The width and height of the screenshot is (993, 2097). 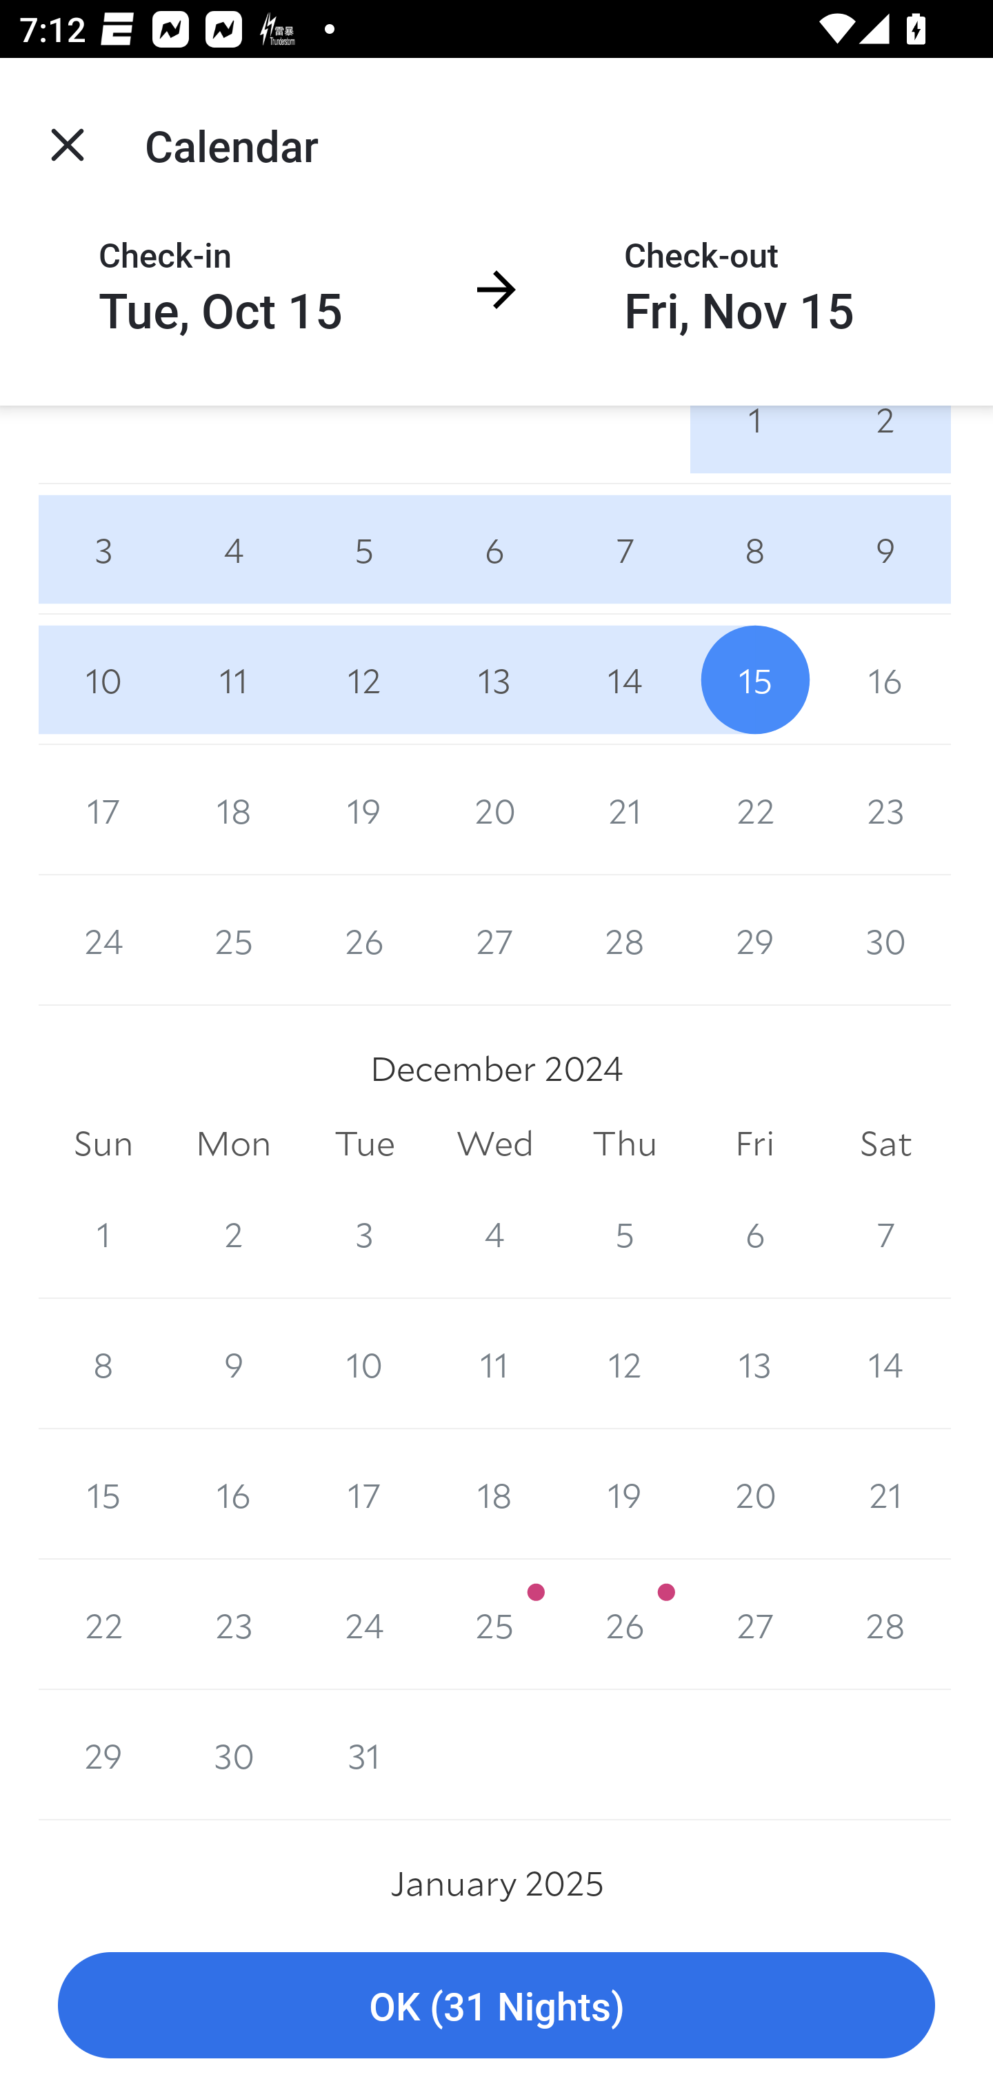 I want to click on Thu, so click(x=625, y=1144).